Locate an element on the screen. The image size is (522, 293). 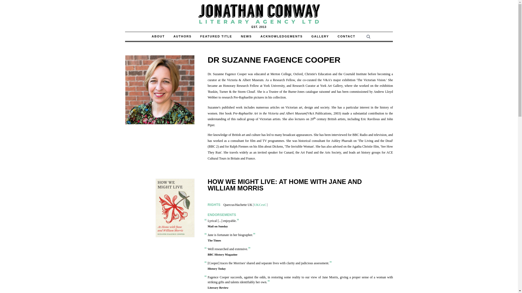
ABOUT is located at coordinates (158, 36).